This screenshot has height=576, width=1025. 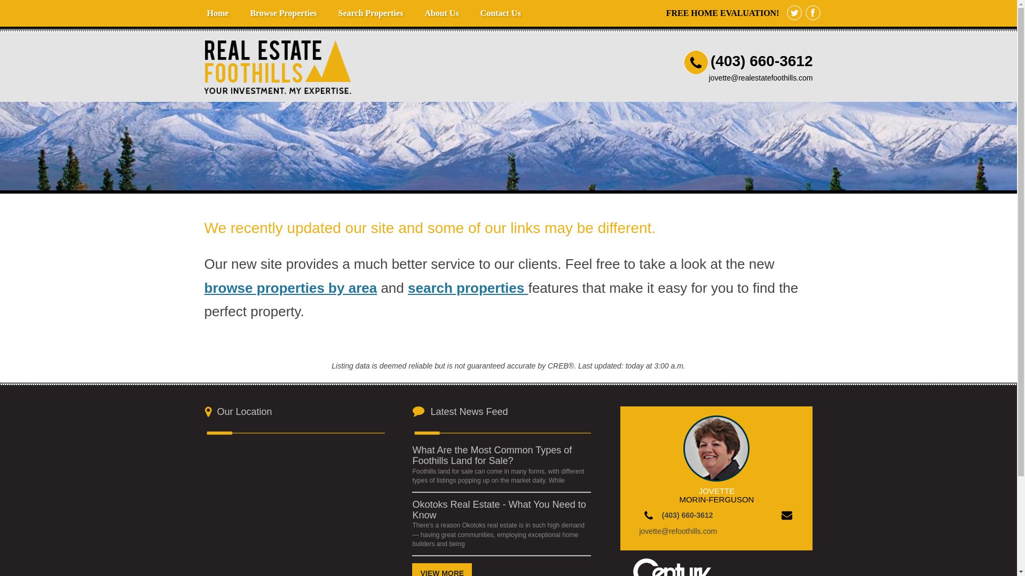 I want to click on VIEW MORE, so click(x=441, y=570).